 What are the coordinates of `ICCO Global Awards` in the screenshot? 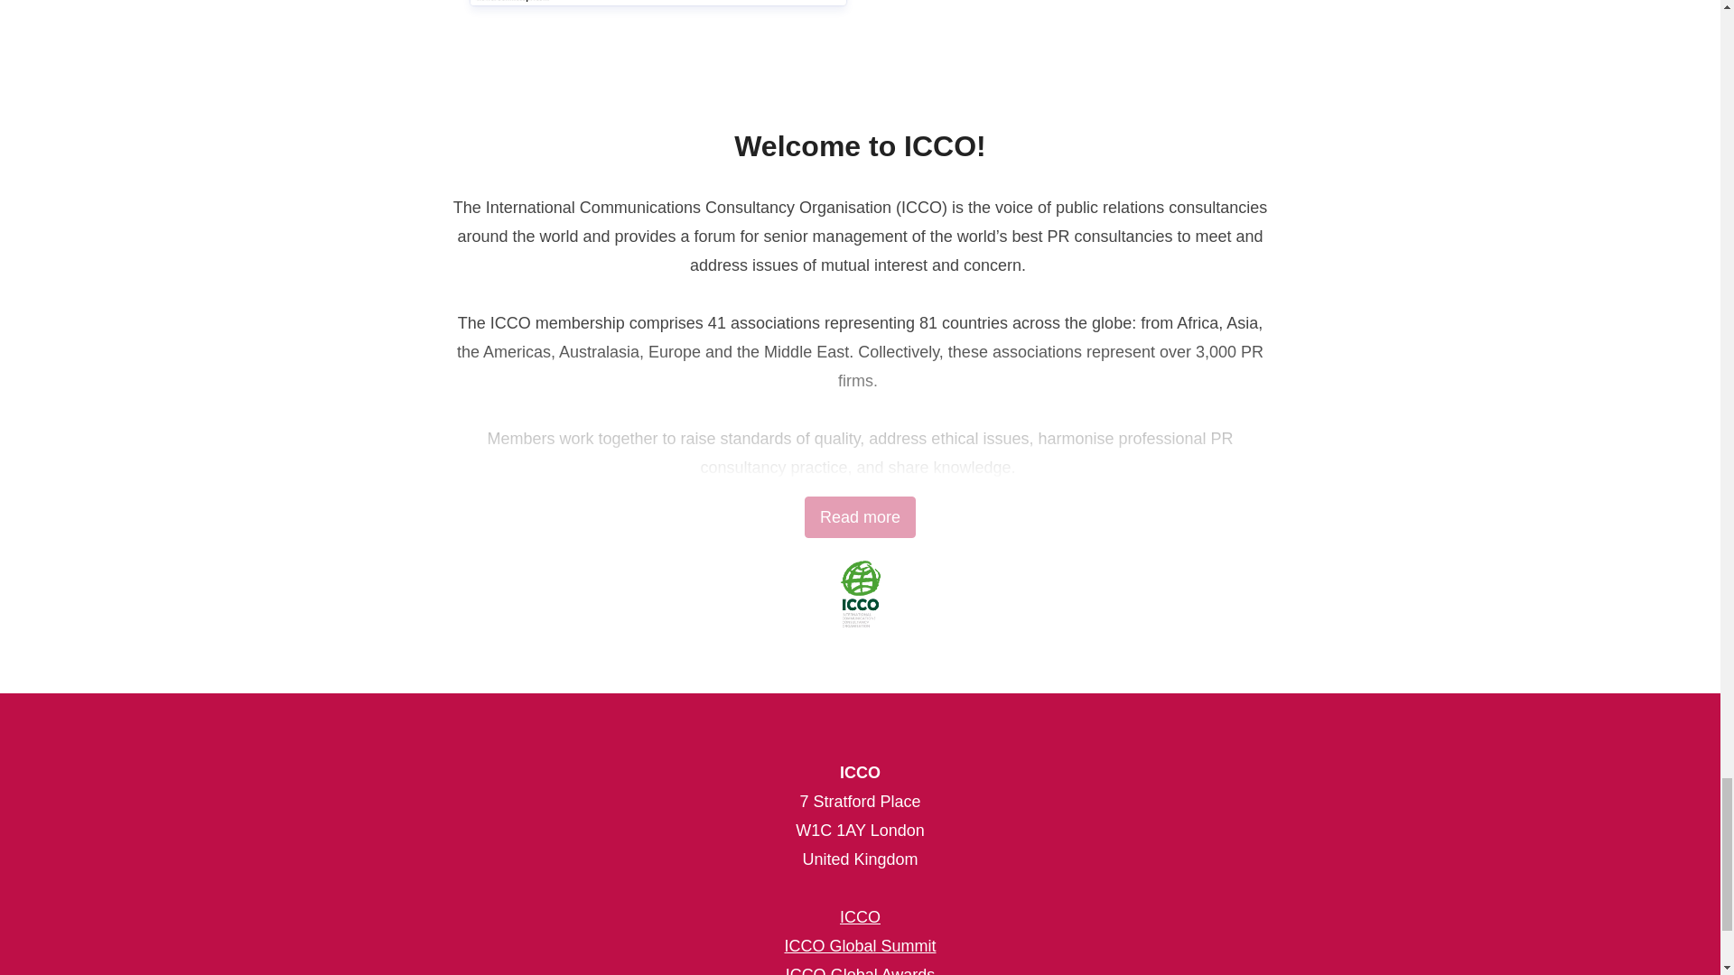 It's located at (860, 970).